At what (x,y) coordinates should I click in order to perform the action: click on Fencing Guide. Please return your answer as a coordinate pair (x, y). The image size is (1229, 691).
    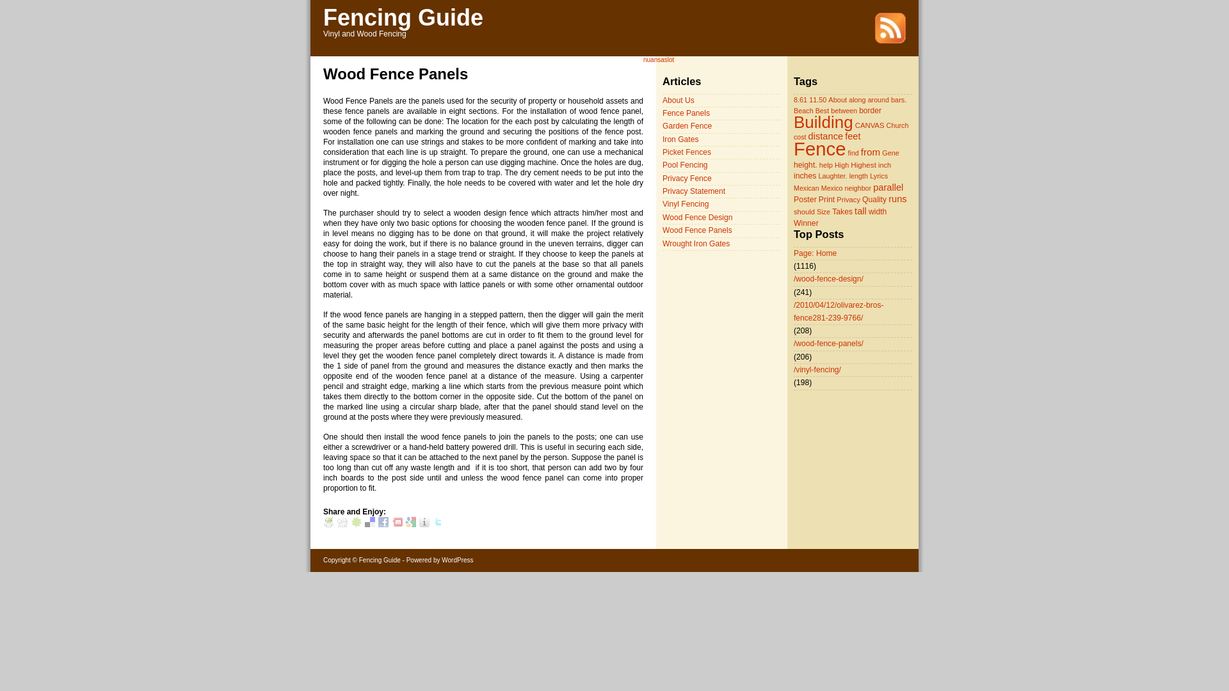
    Looking at the image, I should click on (403, 17).